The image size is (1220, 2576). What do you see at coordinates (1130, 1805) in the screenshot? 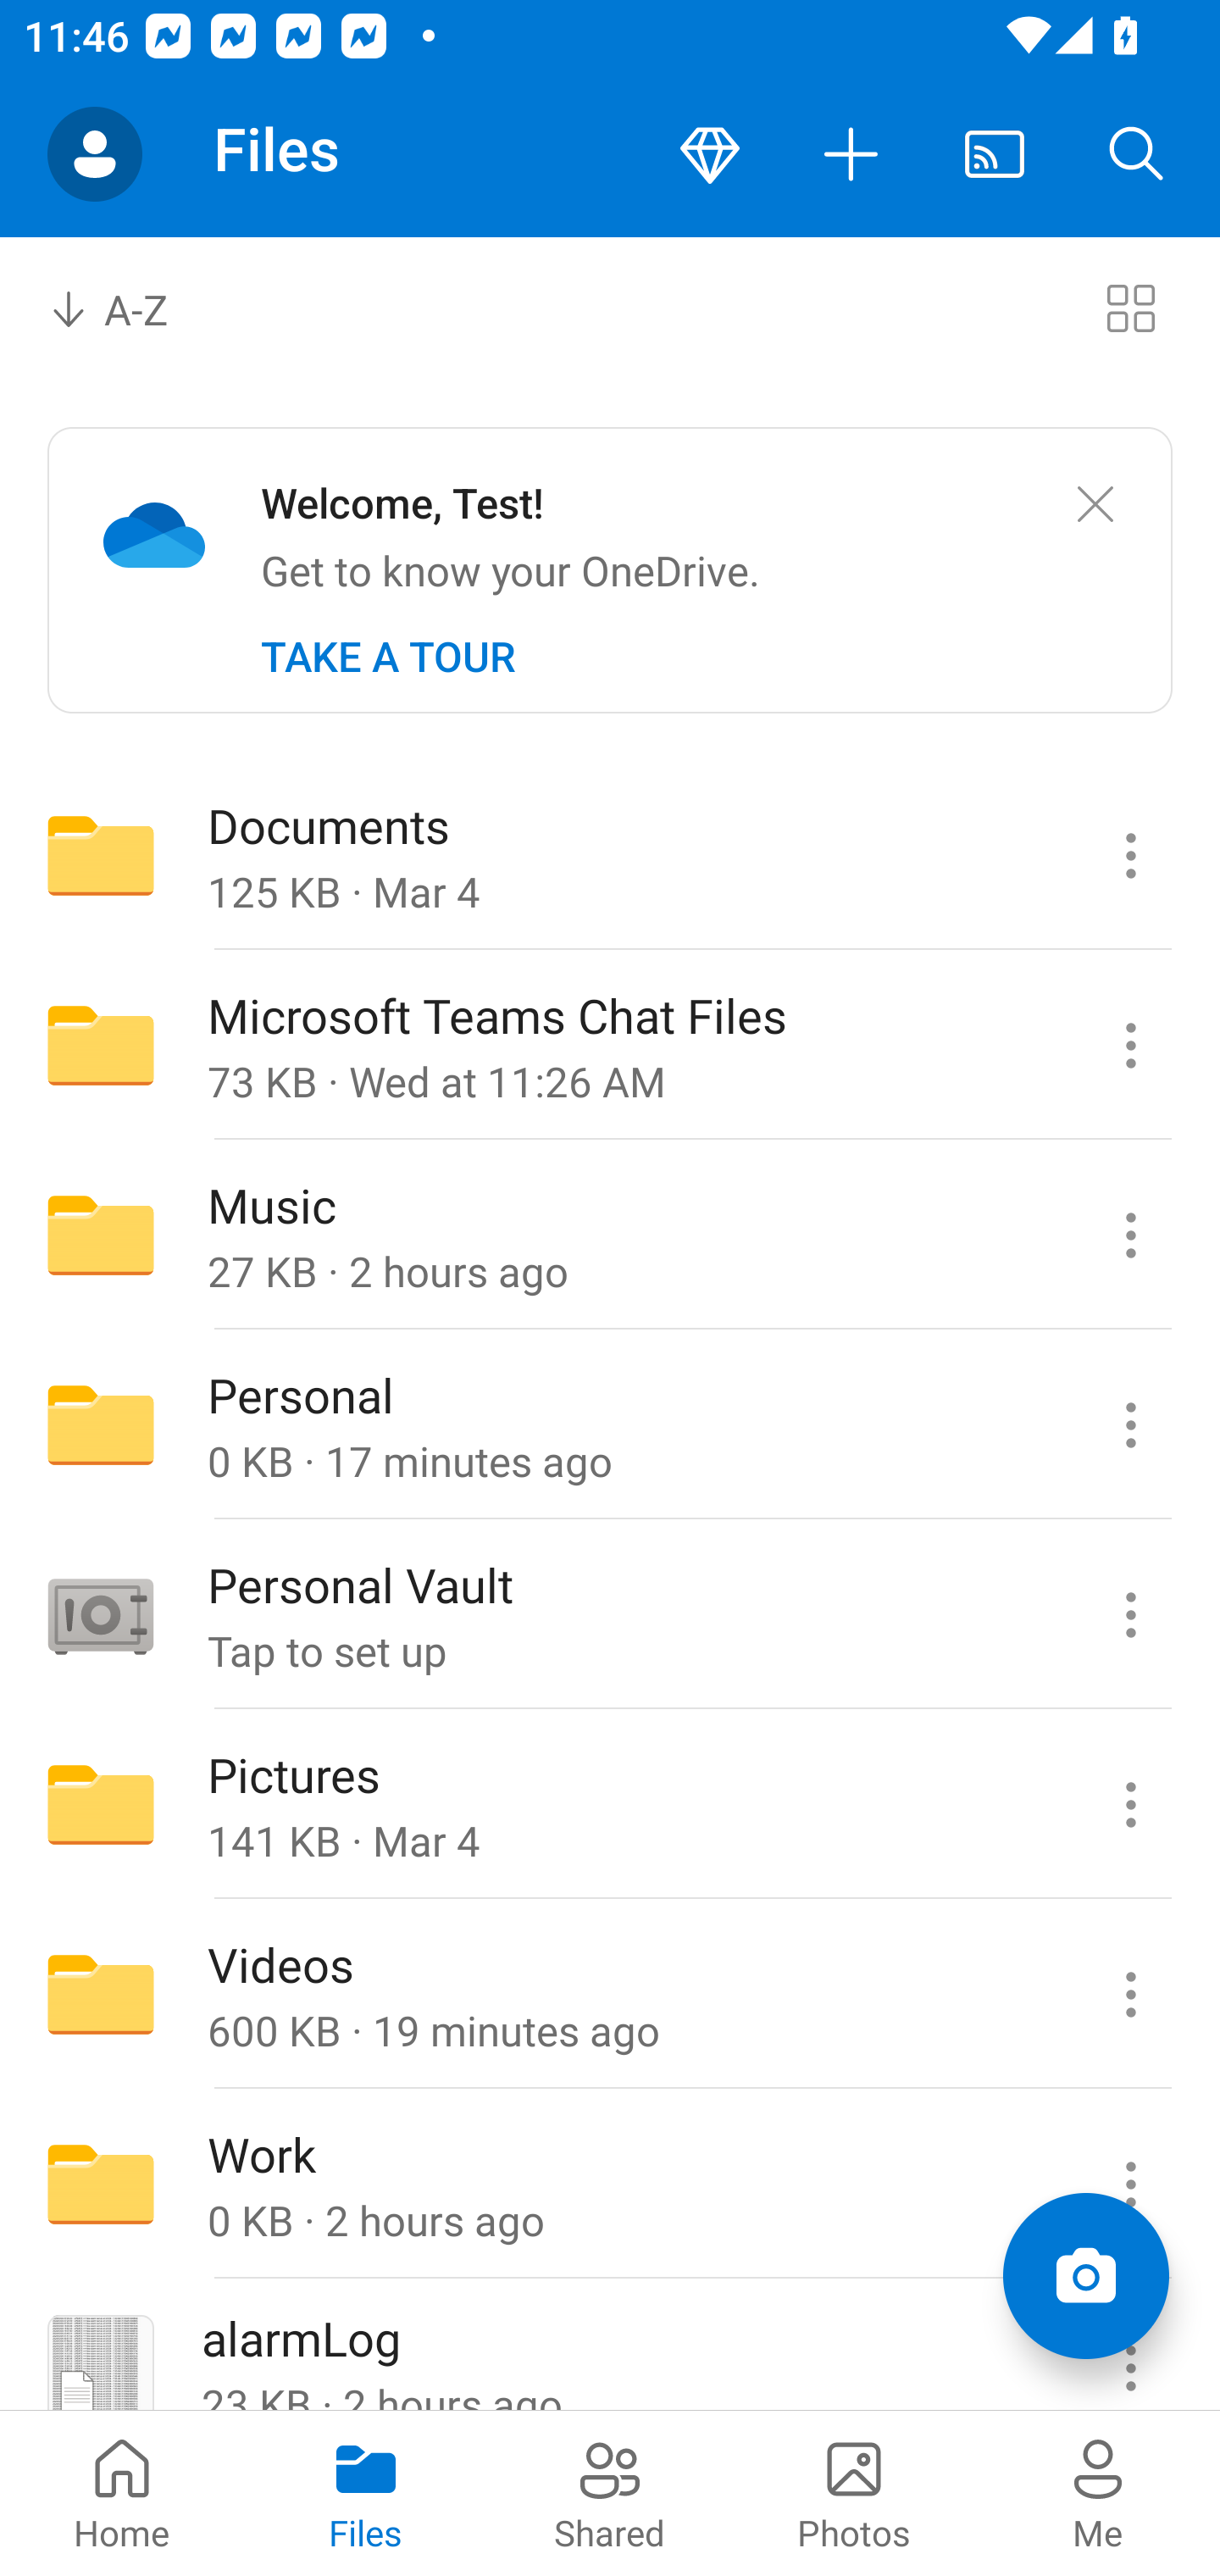
I see `Pictures commands` at bounding box center [1130, 1805].